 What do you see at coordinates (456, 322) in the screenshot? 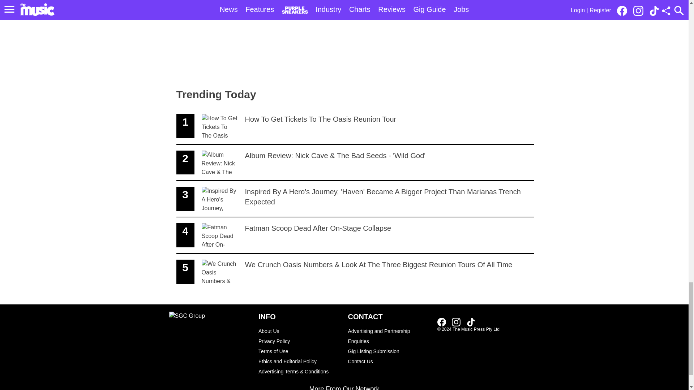
I see `Link to our Instagram` at bounding box center [456, 322].